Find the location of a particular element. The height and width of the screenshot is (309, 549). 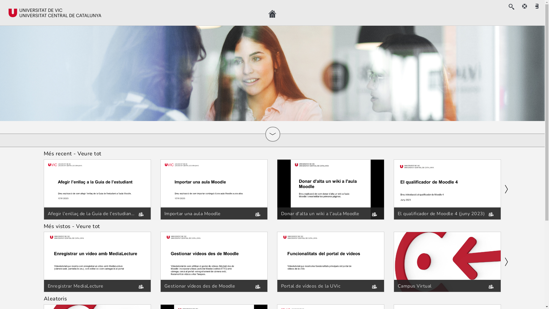

Veure tot is located at coordinates (88, 226).